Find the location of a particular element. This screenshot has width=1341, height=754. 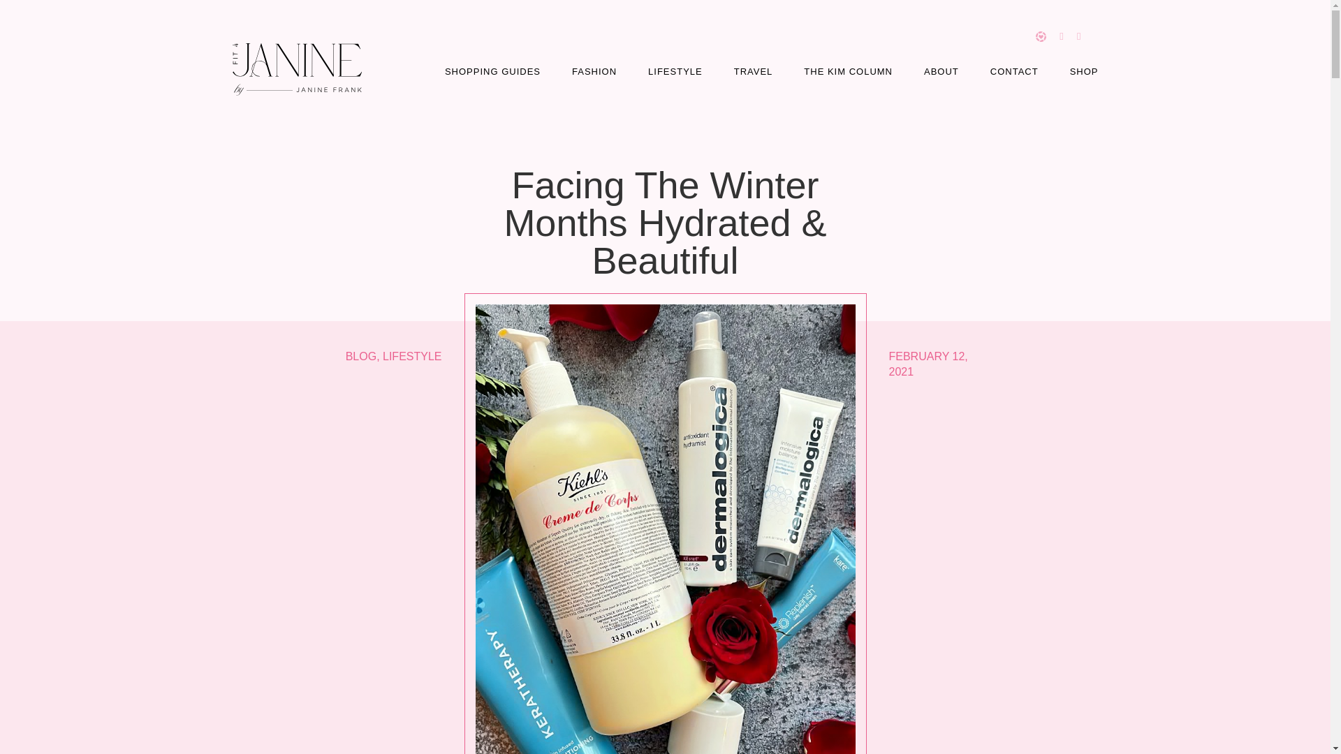

SHOPPING GUIDES is located at coordinates (492, 71).